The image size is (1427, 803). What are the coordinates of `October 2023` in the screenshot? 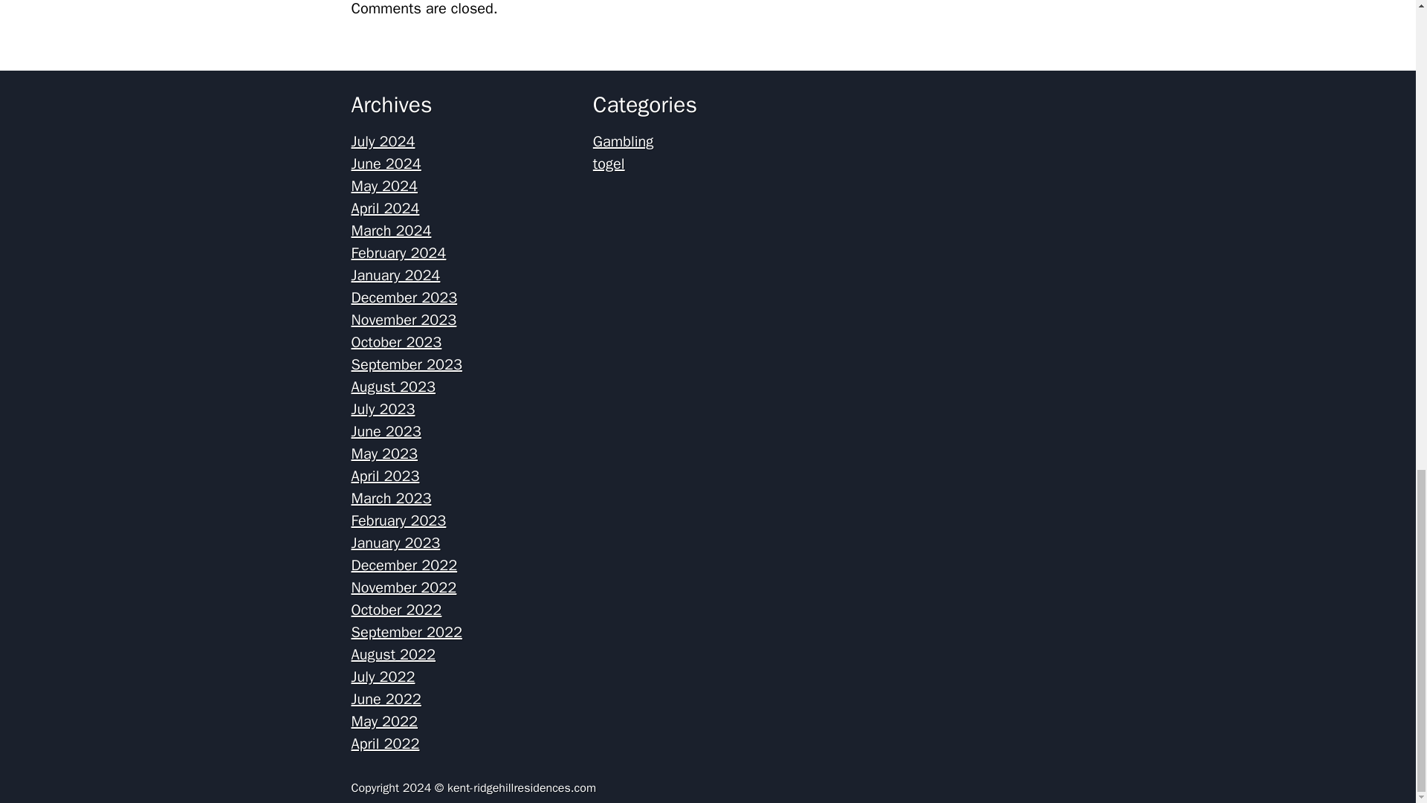 It's located at (395, 342).